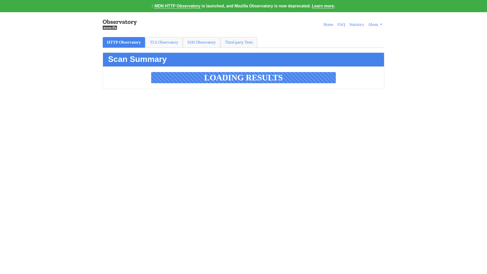 The width and height of the screenshot is (487, 274). What do you see at coordinates (357, 24) in the screenshot?
I see `Statistics` at bounding box center [357, 24].